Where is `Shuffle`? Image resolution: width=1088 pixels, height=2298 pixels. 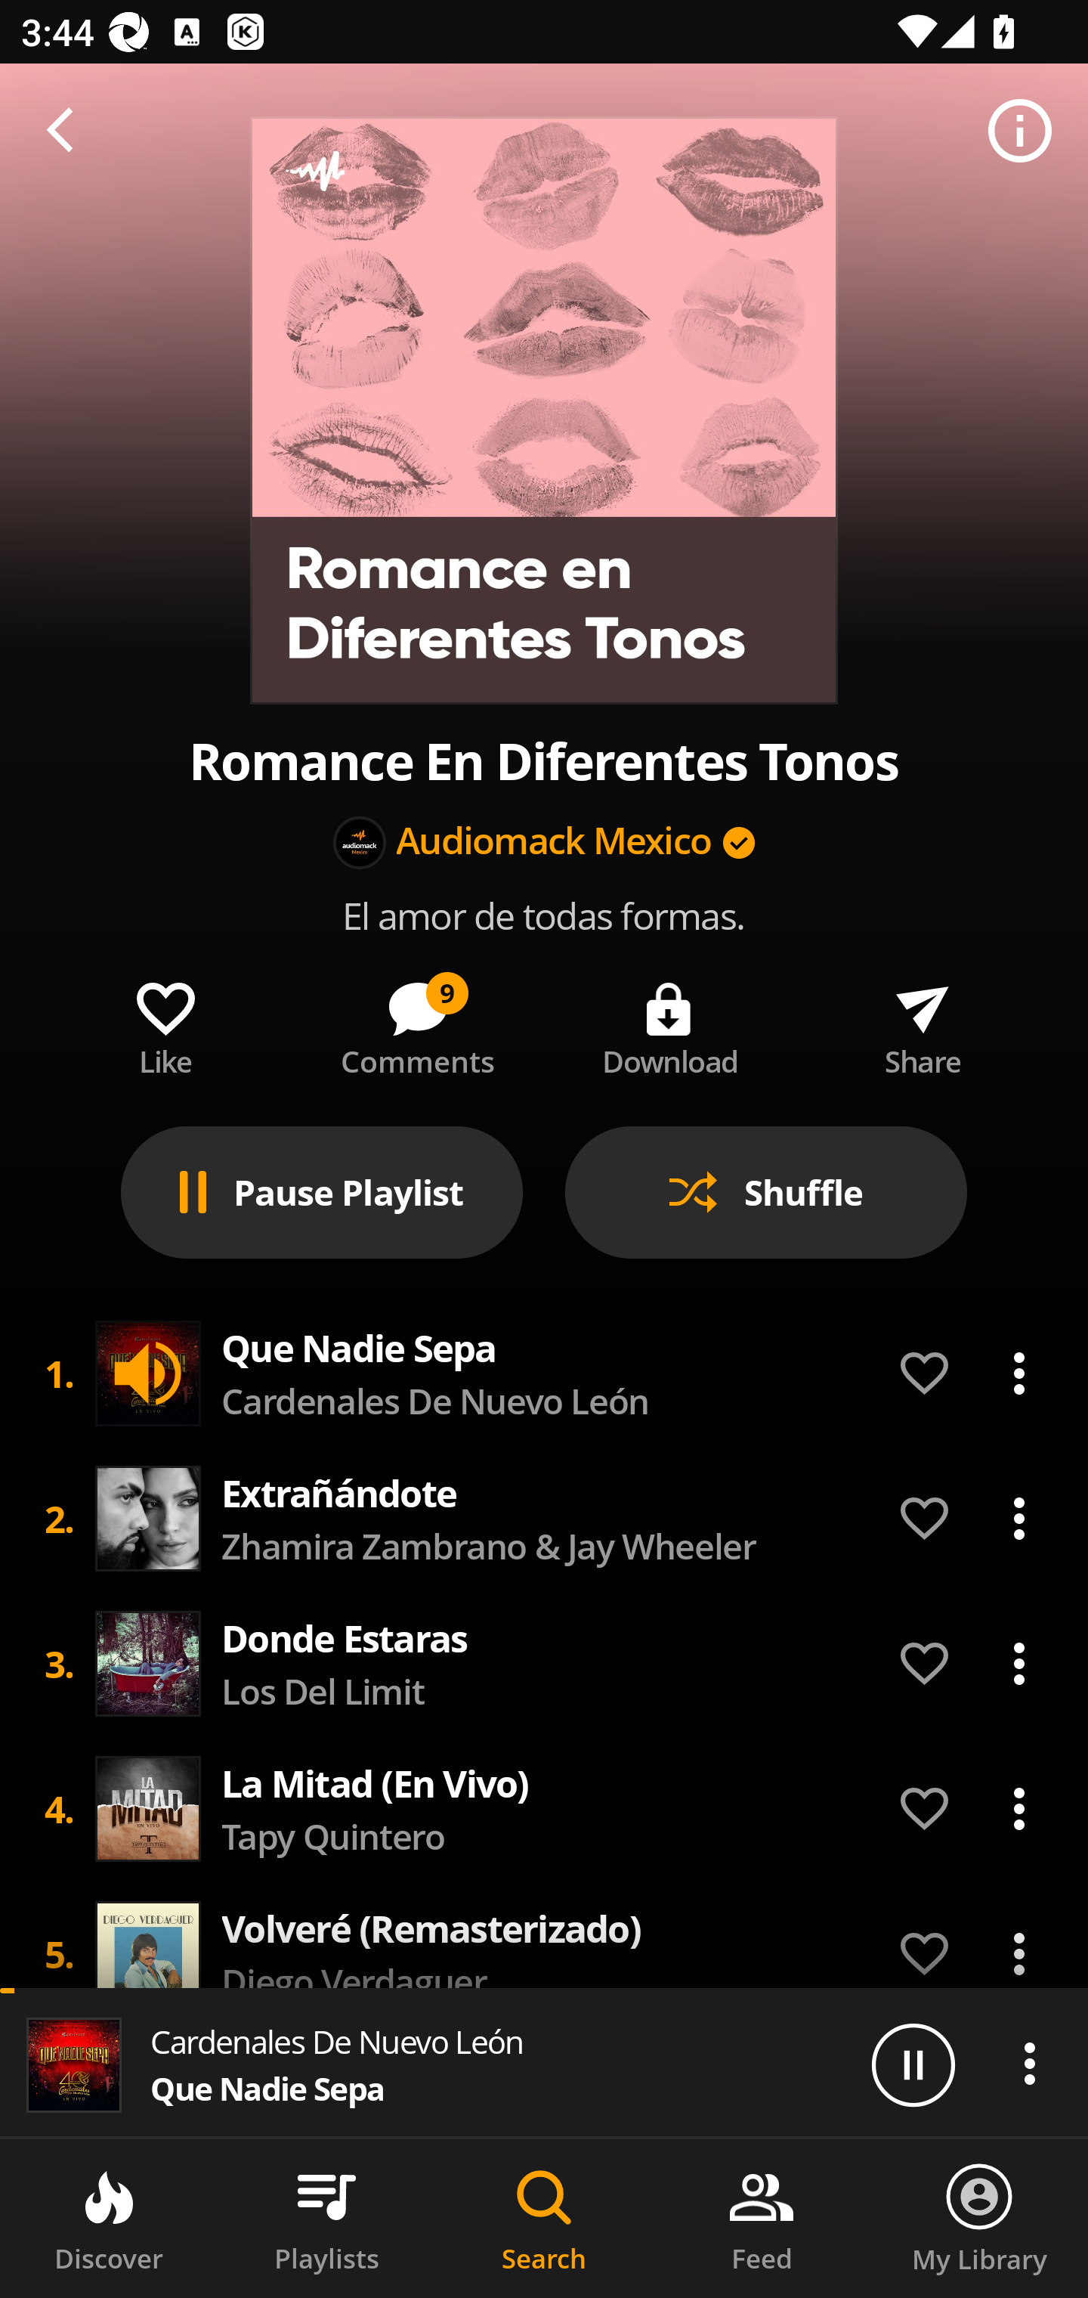
Shuffle is located at coordinates (766, 1192).